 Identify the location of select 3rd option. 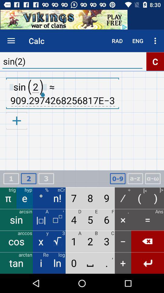
(46, 179).